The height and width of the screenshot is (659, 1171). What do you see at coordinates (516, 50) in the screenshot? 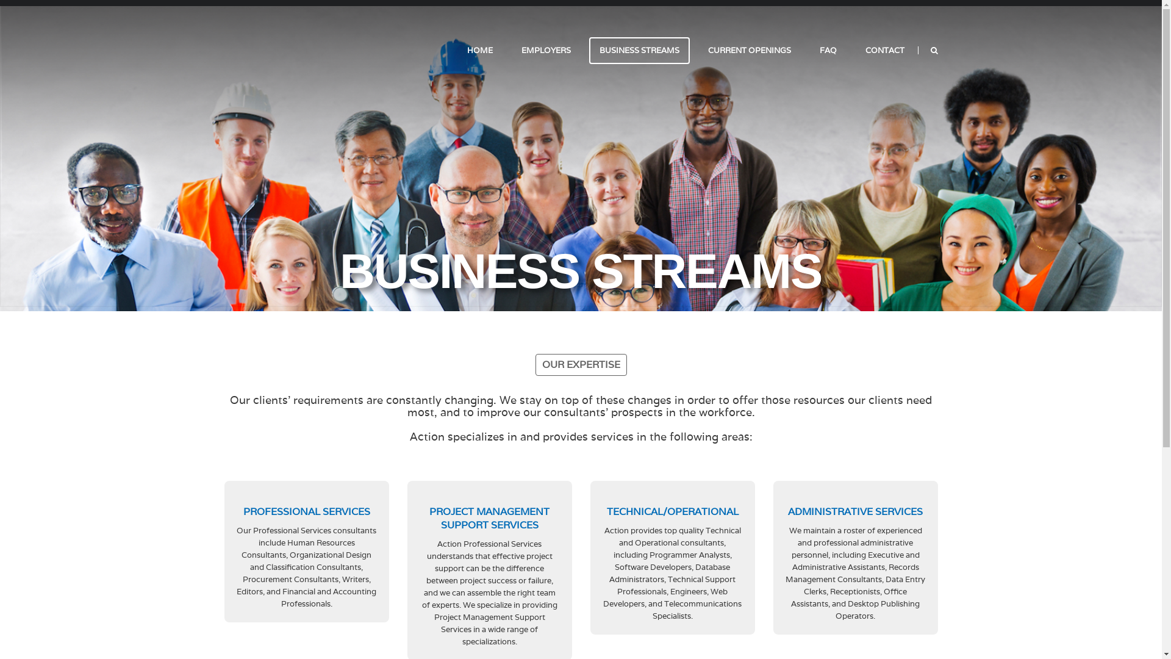
I see `SKIP TO SECONDARY CONTENT` at bounding box center [516, 50].